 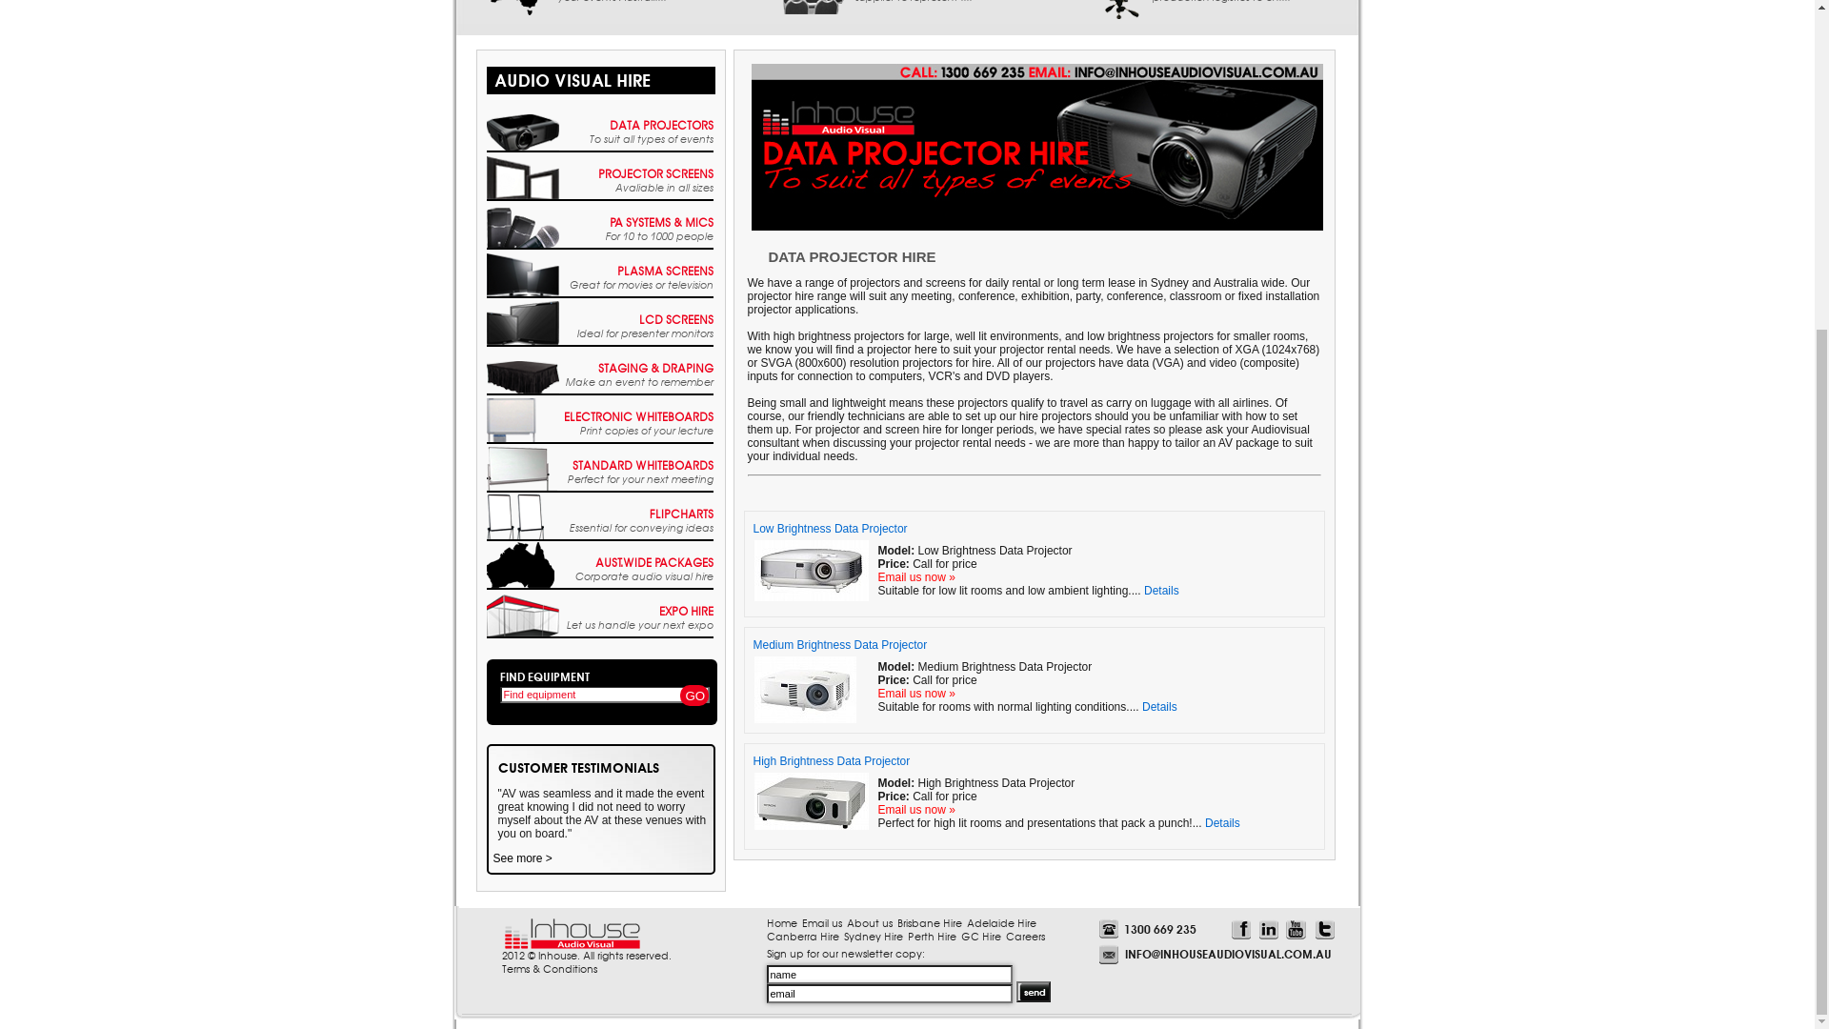 I want to click on PROJECTOR SCREENS
Avaliable in all sizes, so click(x=646, y=654).